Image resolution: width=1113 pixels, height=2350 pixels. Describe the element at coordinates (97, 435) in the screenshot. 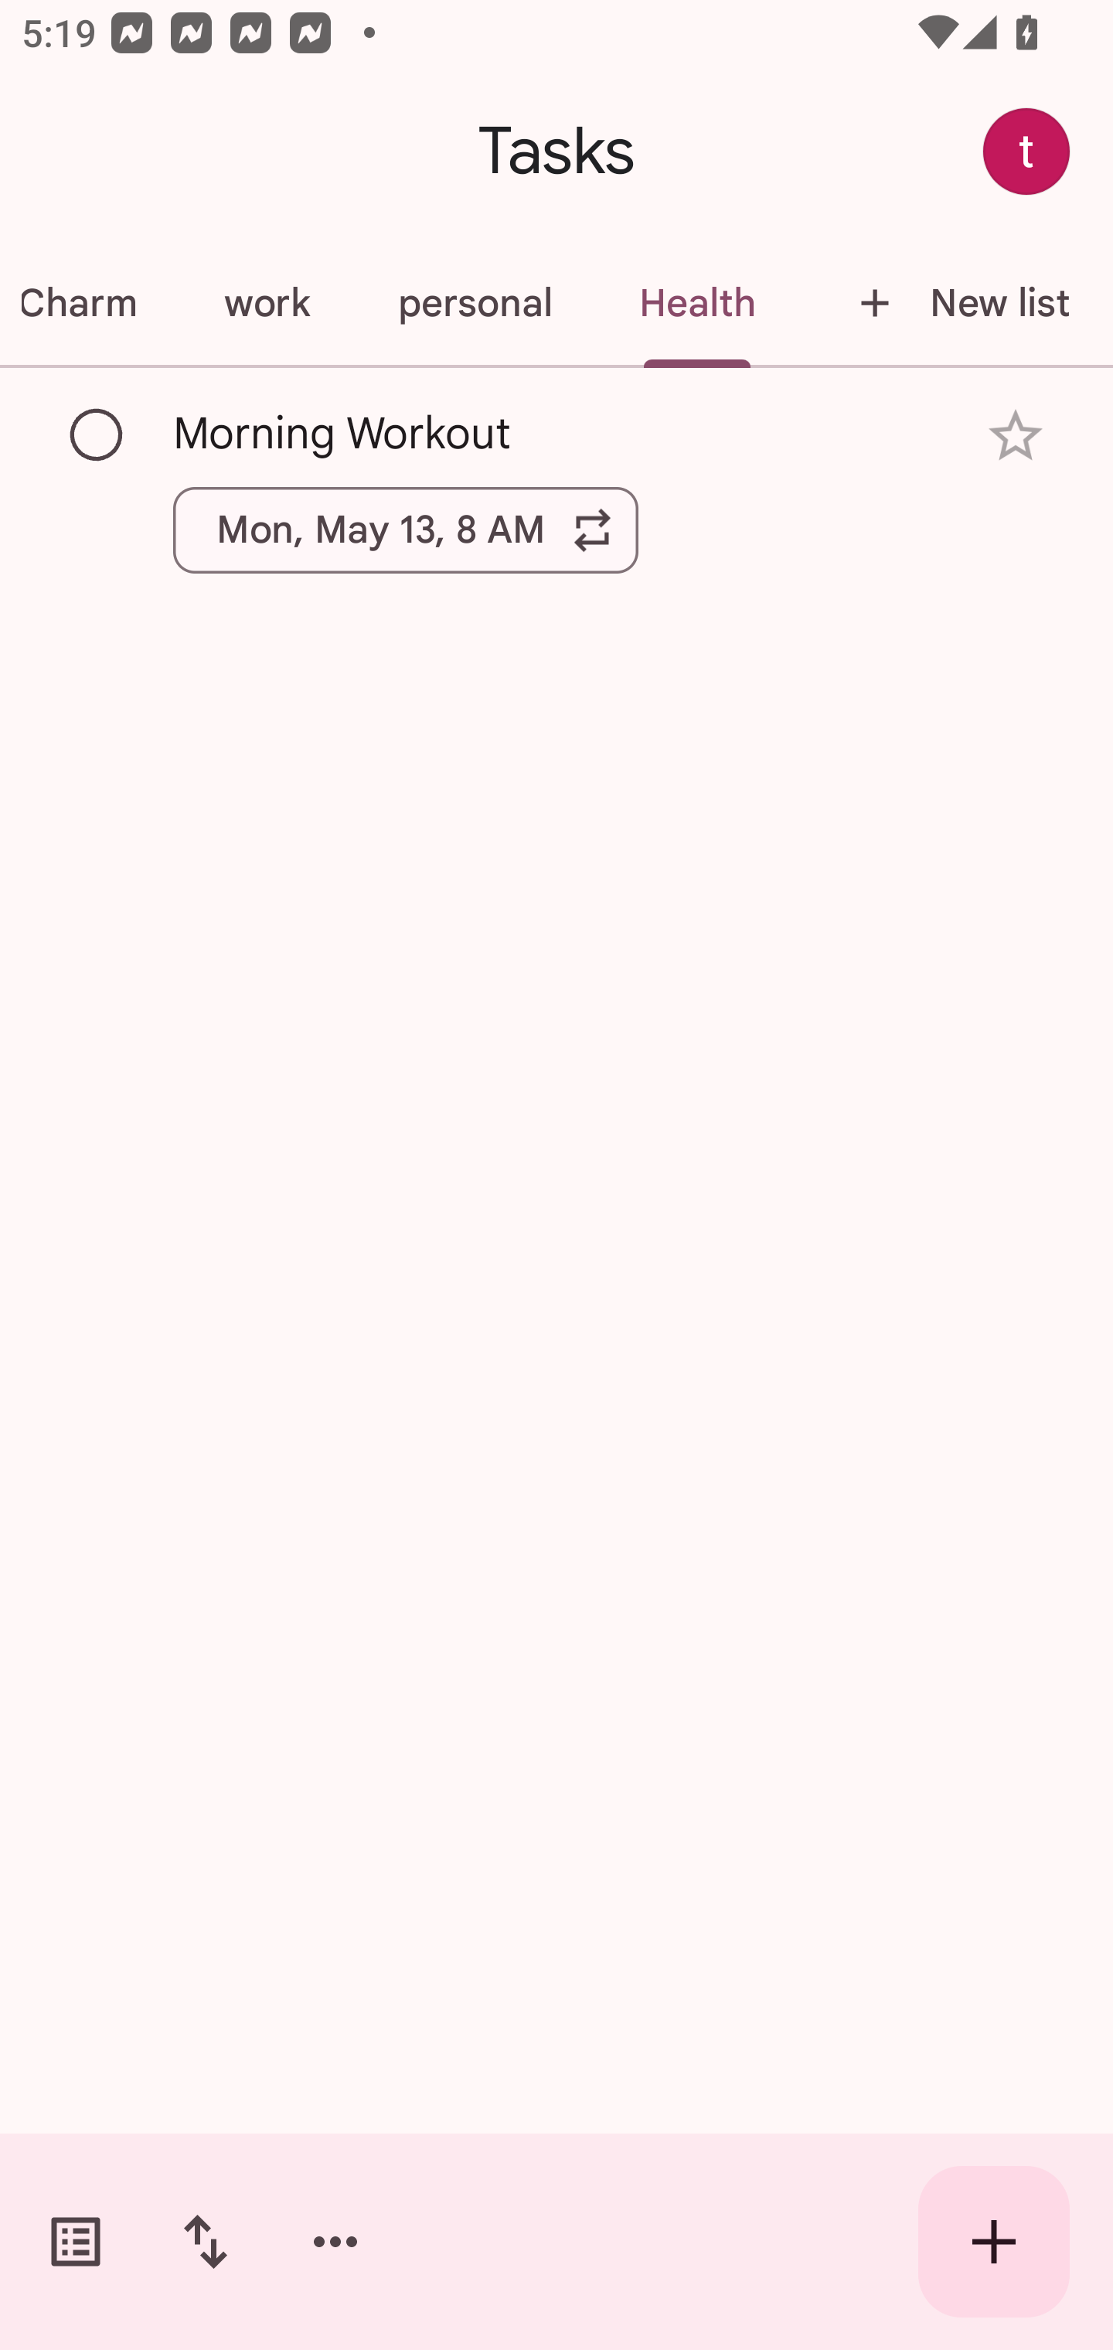

I see `Mark as complete` at that location.